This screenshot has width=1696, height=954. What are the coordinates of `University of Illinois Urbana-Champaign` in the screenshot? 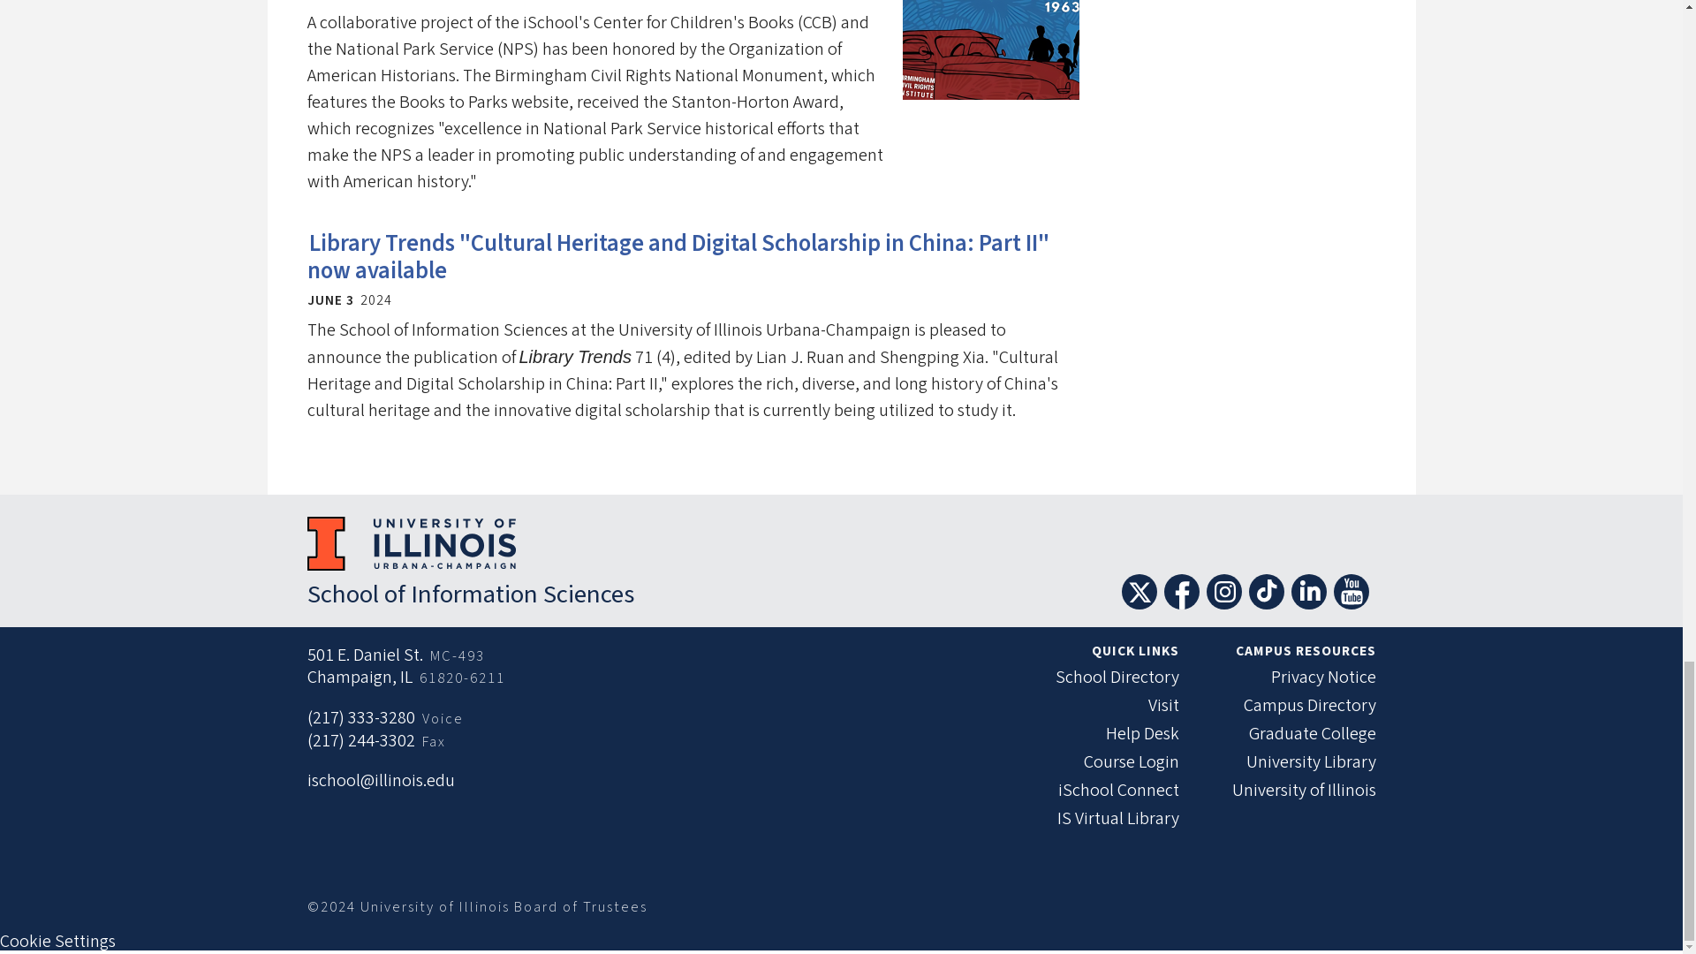 It's located at (411, 543).